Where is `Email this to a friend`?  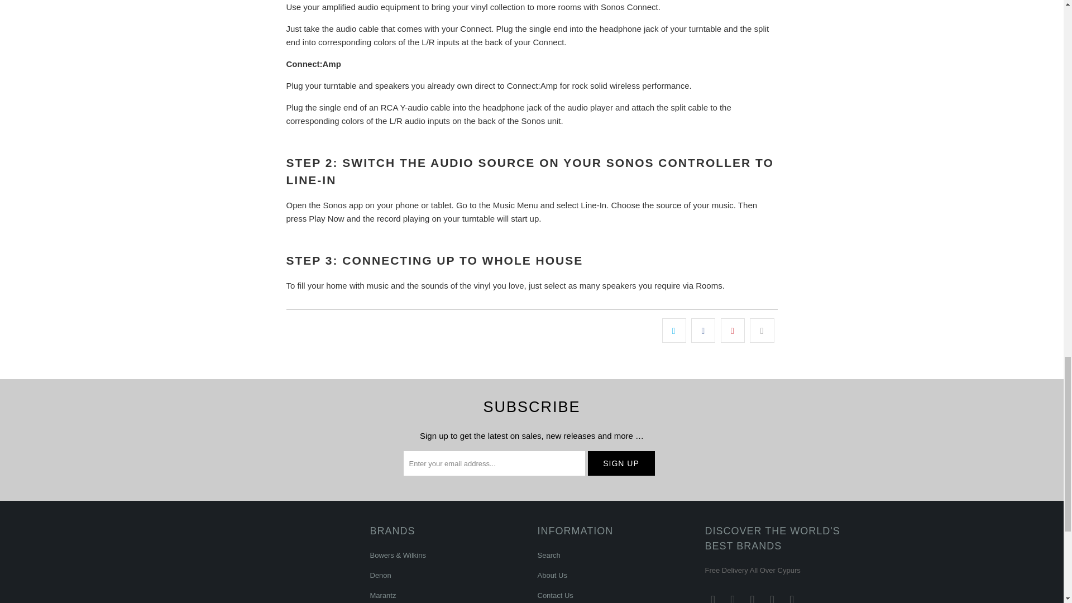 Email this to a friend is located at coordinates (762, 331).